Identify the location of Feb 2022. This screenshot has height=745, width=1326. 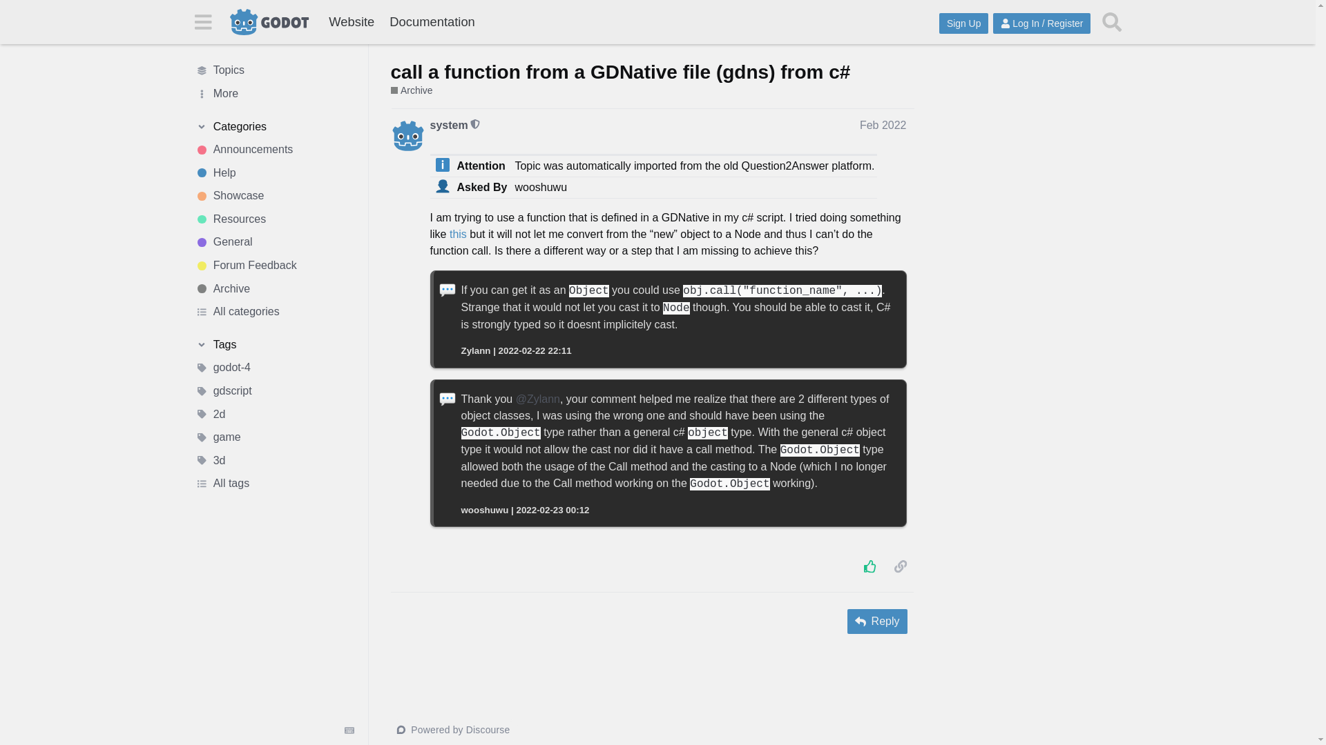
(883, 125).